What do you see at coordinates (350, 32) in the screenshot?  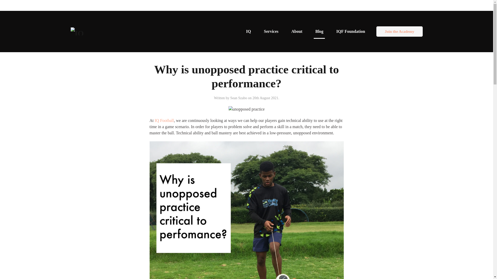 I see `IQF Foundation` at bounding box center [350, 32].